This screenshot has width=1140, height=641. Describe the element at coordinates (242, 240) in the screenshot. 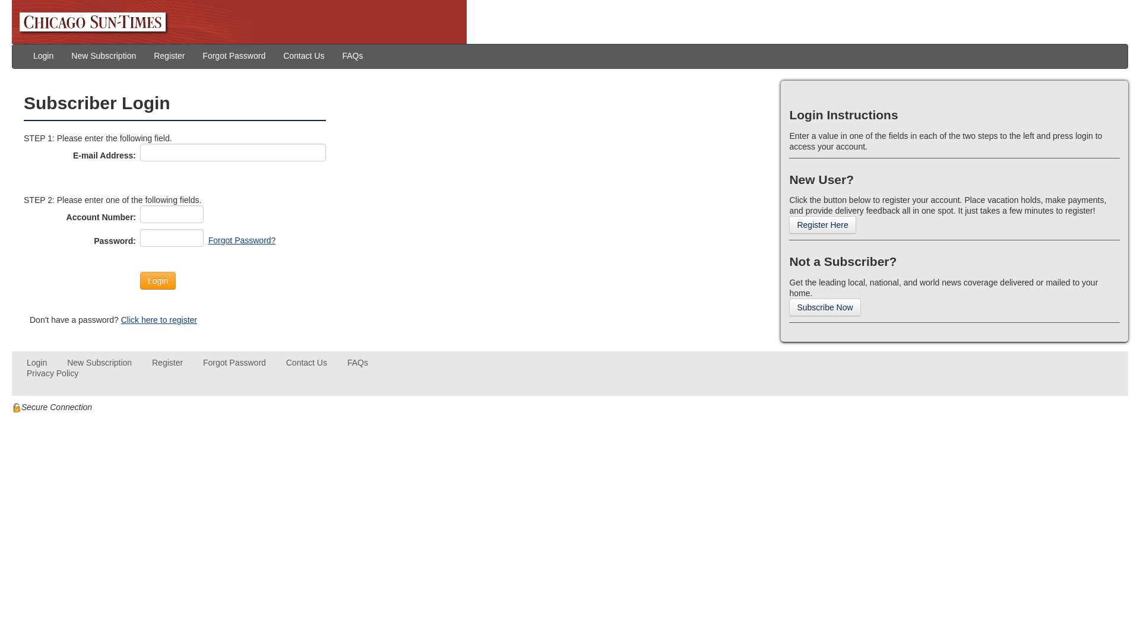

I see `Forgot Password?` at that location.